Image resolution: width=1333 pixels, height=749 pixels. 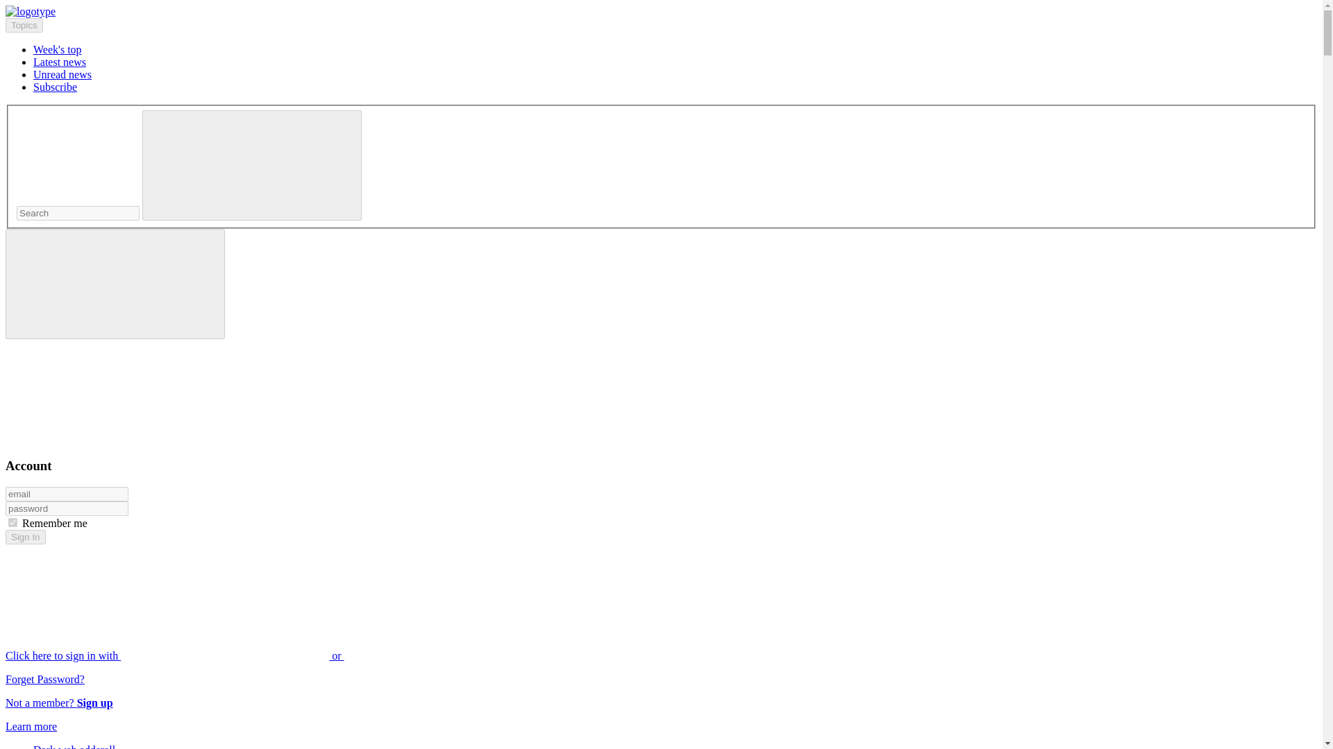 What do you see at coordinates (57, 49) in the screenshot?
I see `Week's top` at bounding box center [57, 49].